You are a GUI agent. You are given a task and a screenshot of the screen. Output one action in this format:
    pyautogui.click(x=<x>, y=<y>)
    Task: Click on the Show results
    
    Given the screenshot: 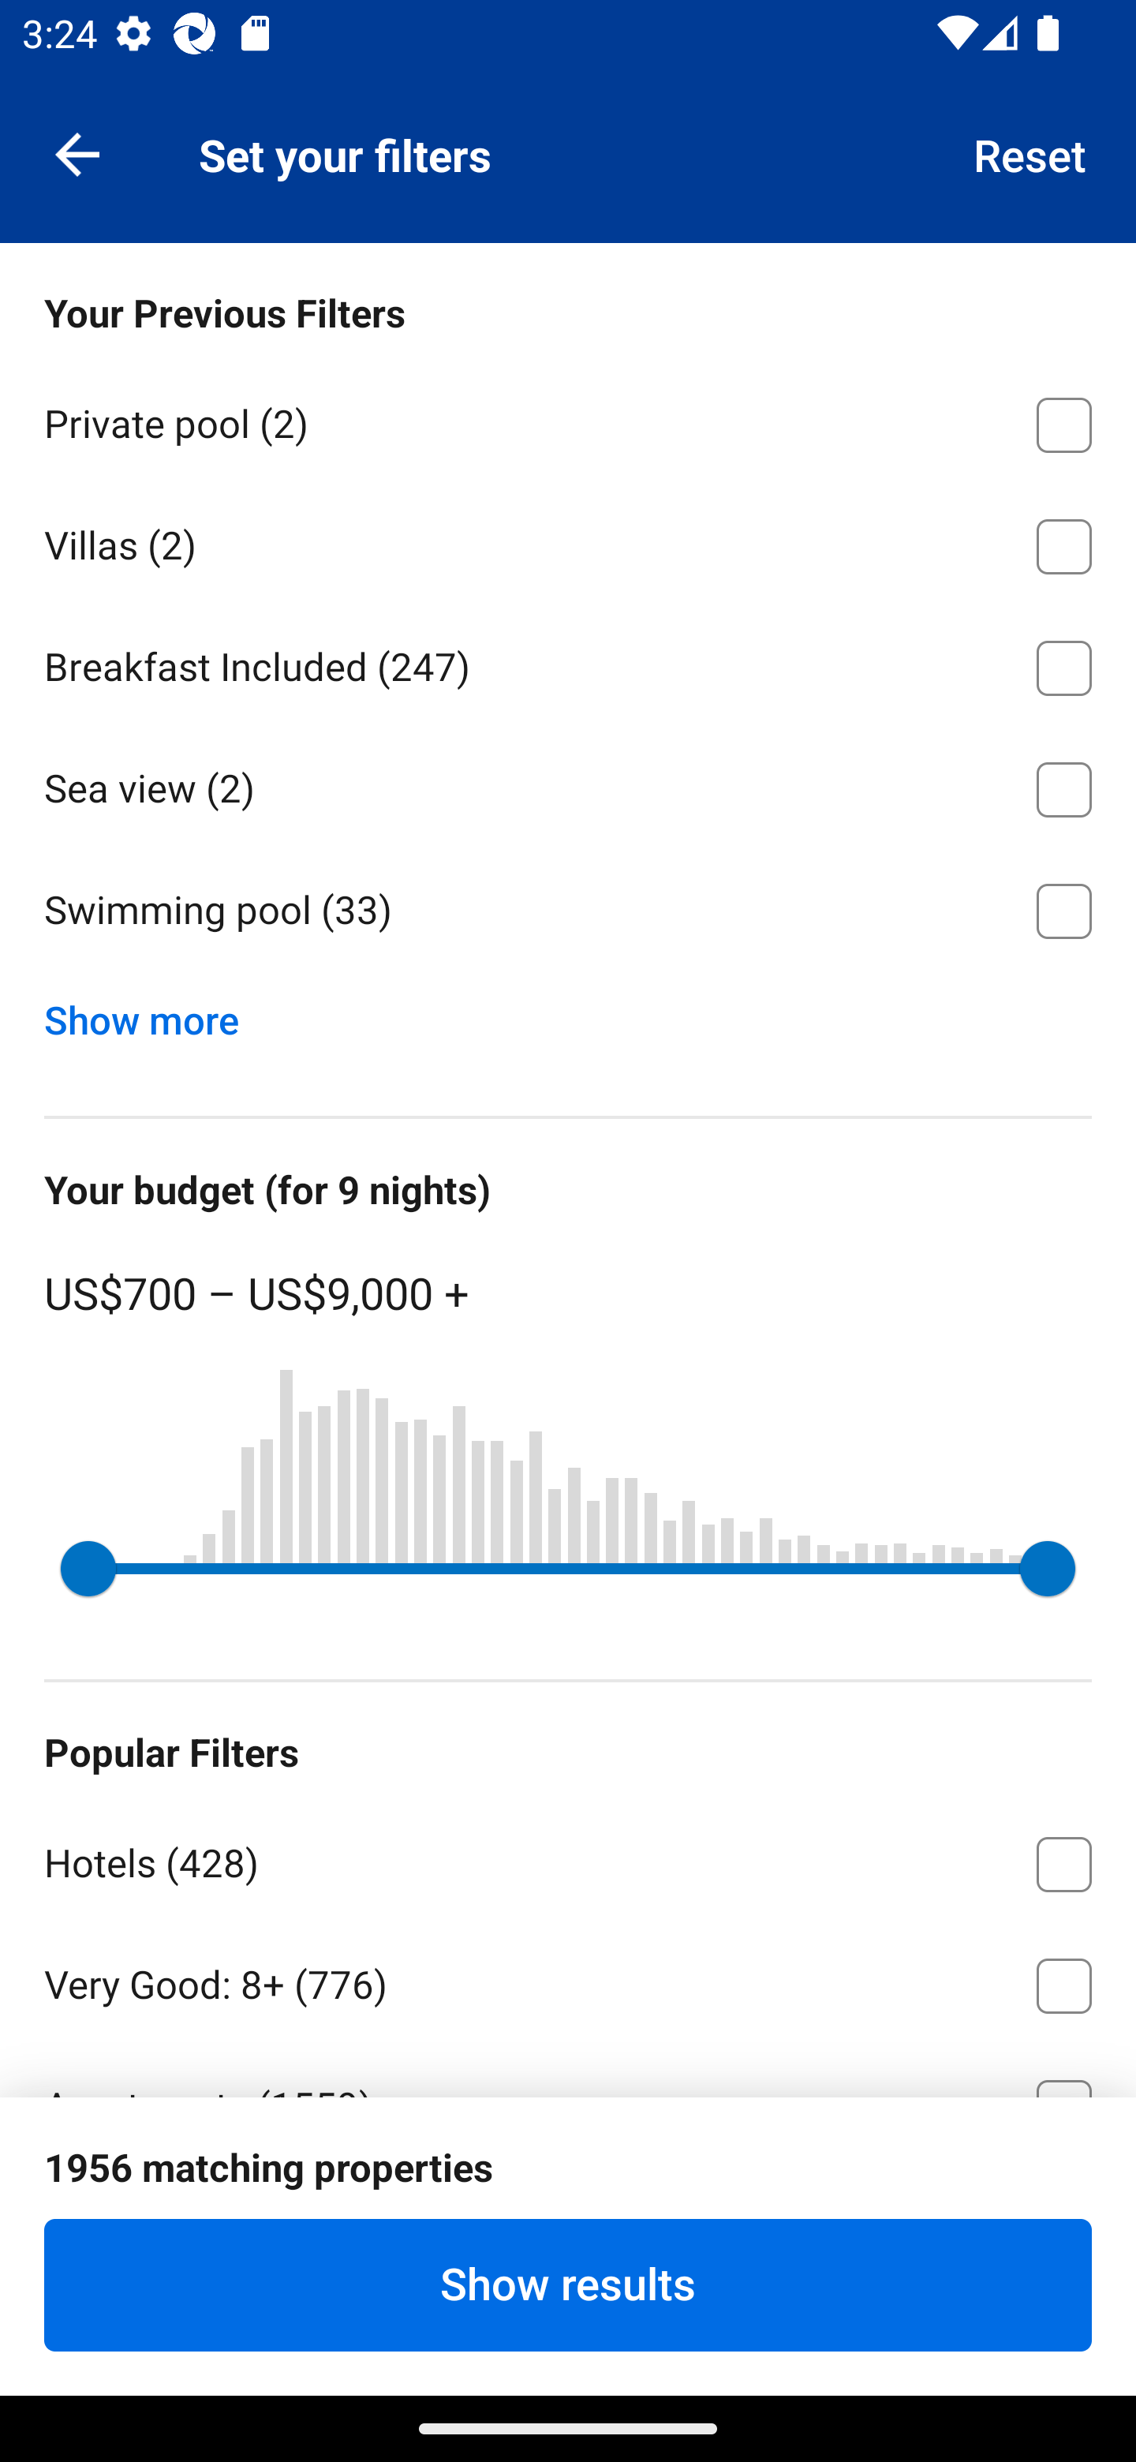 What is the action you would take?
    pyautogui.click(x=568, y=2284)
    